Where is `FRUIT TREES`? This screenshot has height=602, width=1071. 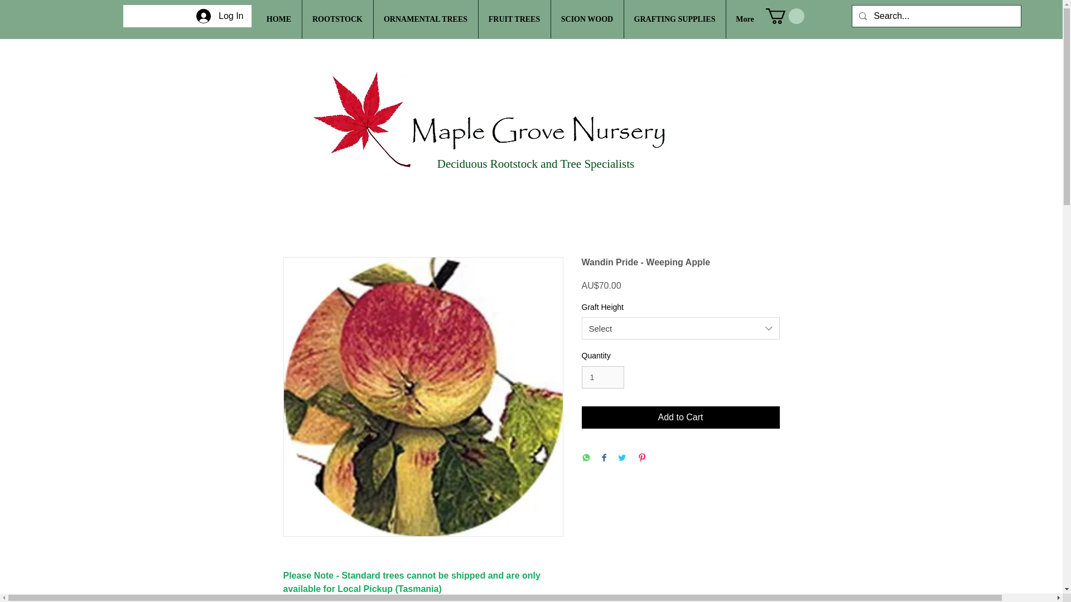
FRUIT TREES is located at coordinates (514, 19).